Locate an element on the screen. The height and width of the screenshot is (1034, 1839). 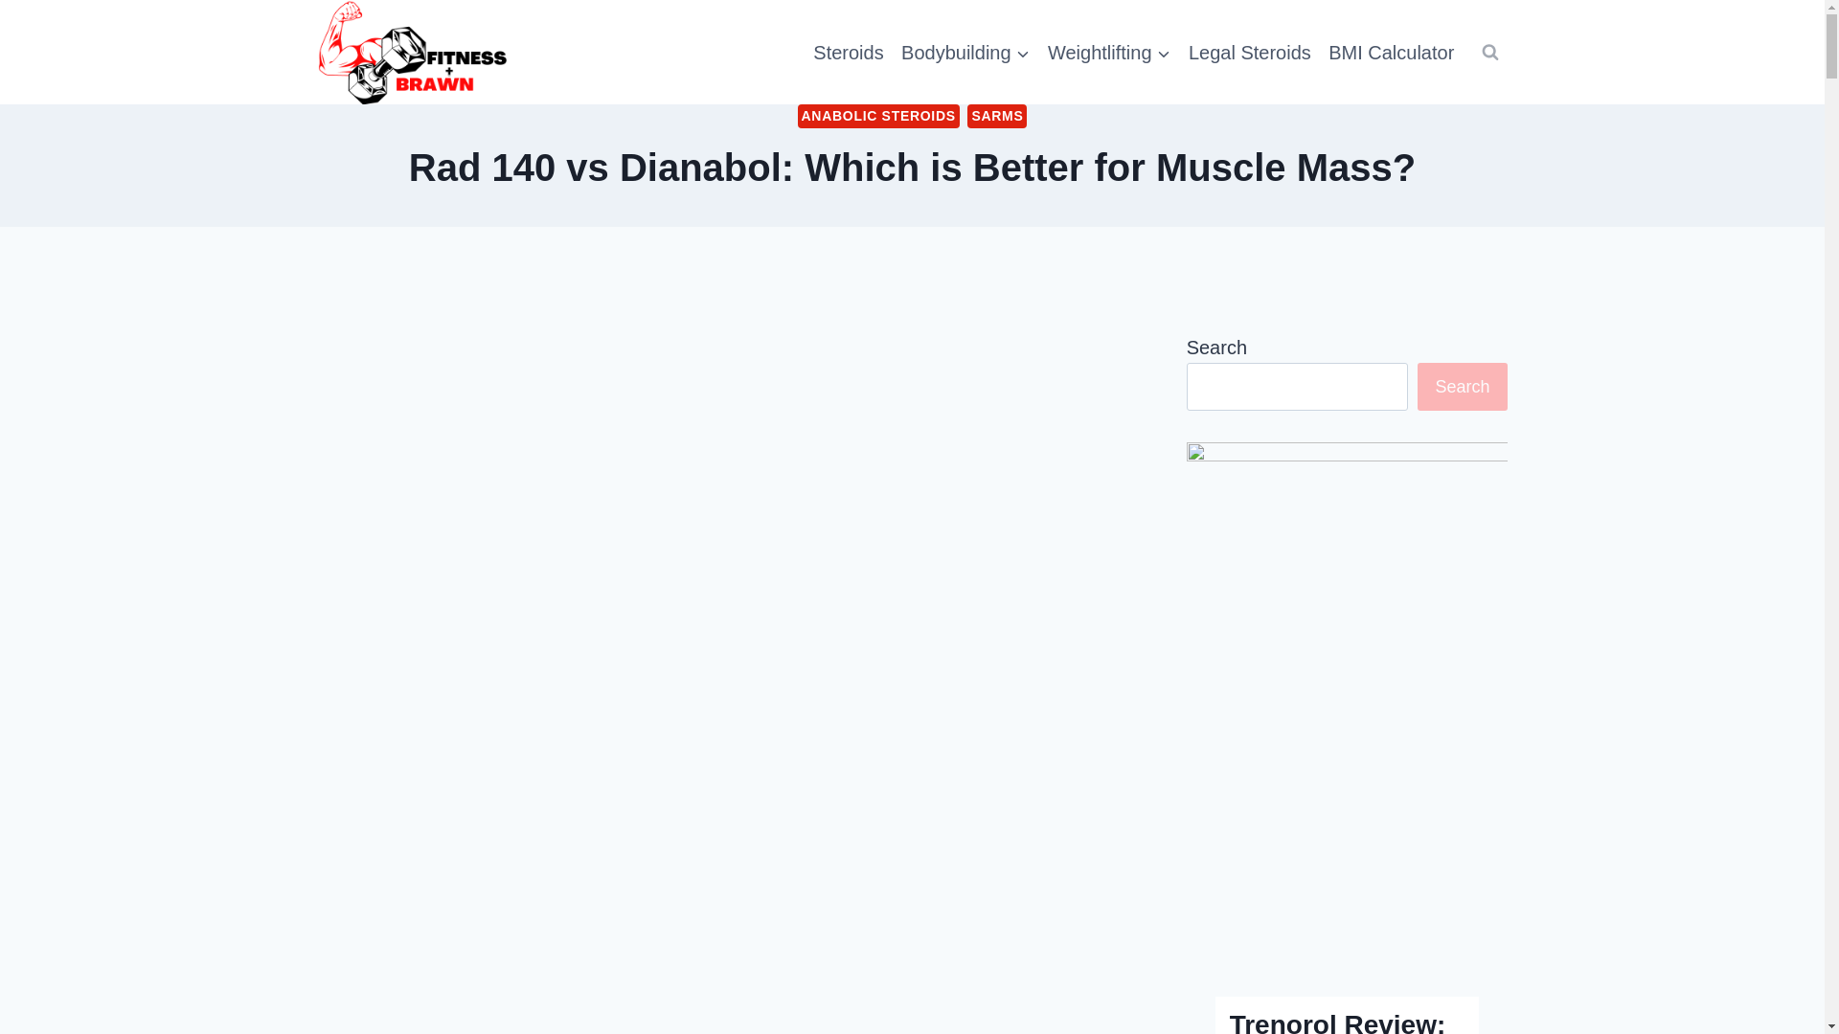
Legal Steroids is located at coordinates (1250, 53).